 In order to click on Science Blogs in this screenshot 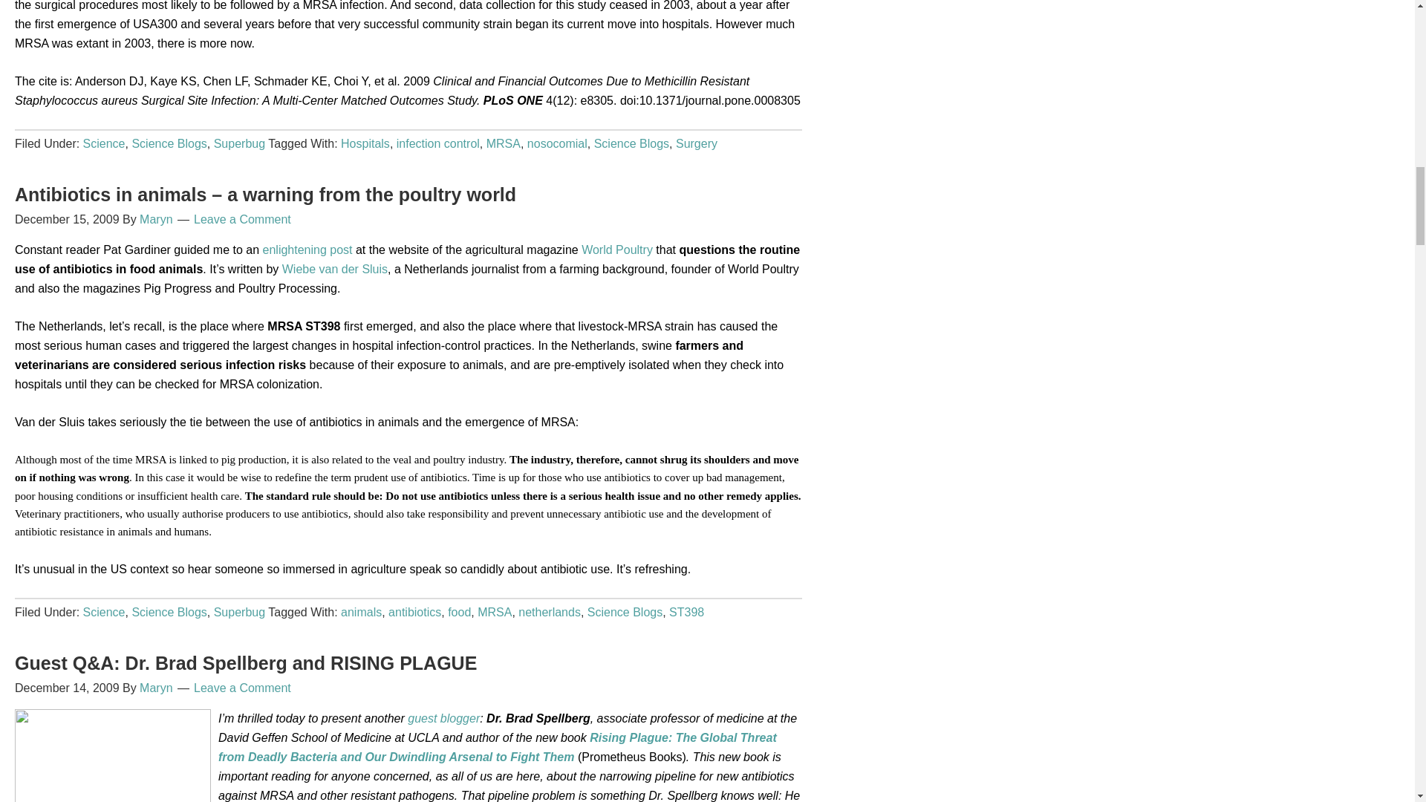, I will do `click(169, 143)`.